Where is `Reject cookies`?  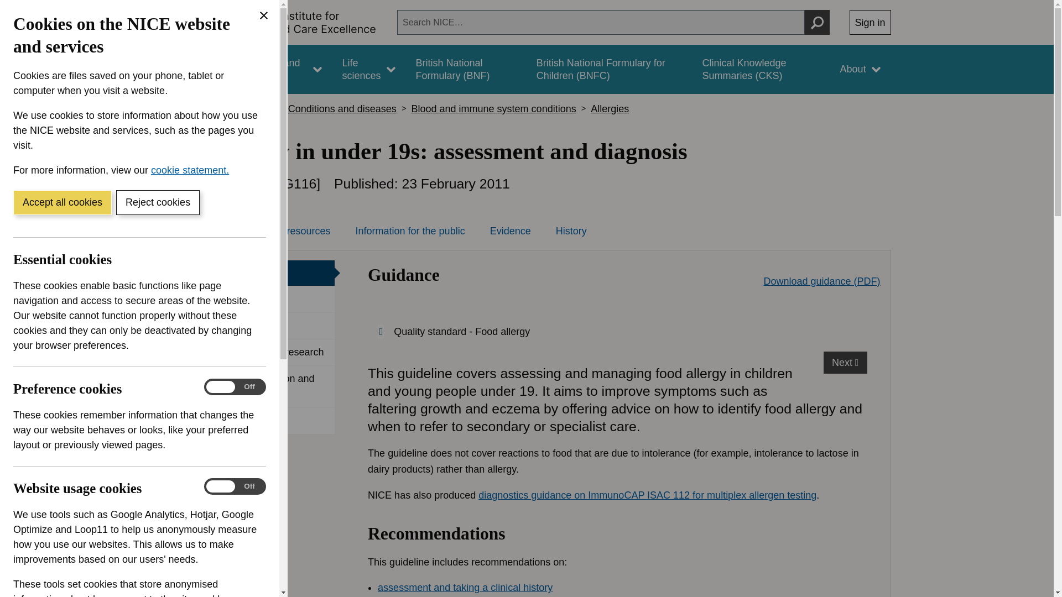
Reject cookies is located at coordinates (157, 202).